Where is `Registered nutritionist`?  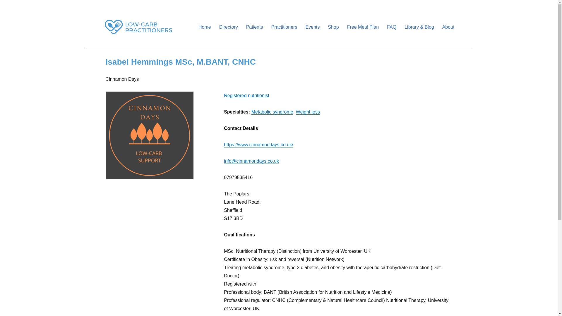
Registered nutritionist is located at coordinates (246, 95).